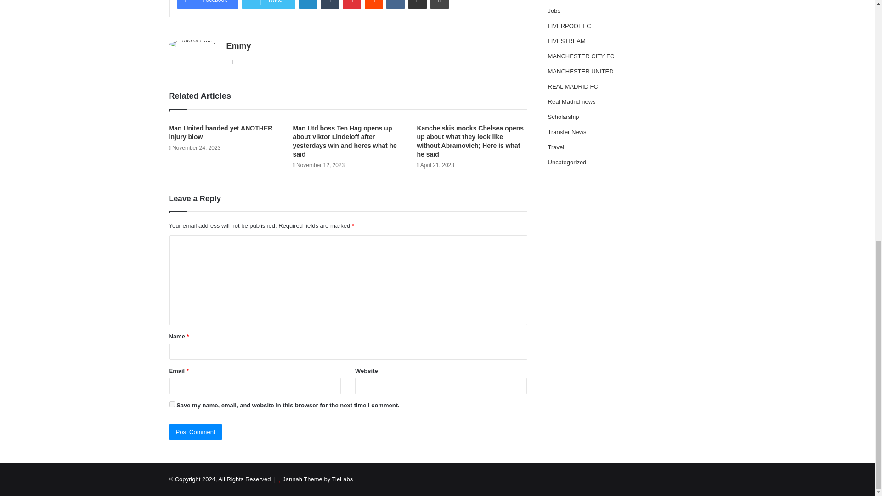 This screenshot has height=496, width=882. What do you see at coordinates (308, 5) in the screenshot?
I see `LinkedIn` at bounding box center [308, 5].